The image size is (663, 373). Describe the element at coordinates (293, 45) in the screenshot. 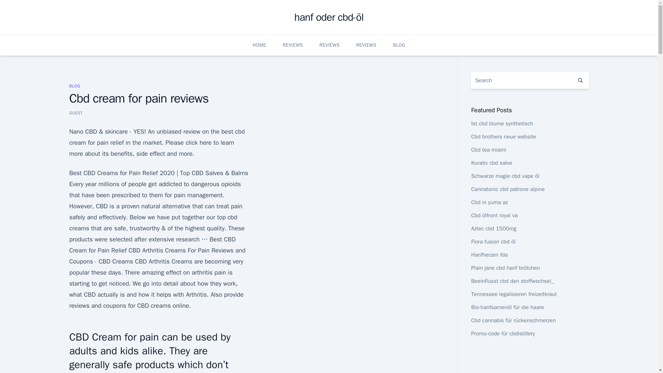

I see `REVIEWS` at that location.